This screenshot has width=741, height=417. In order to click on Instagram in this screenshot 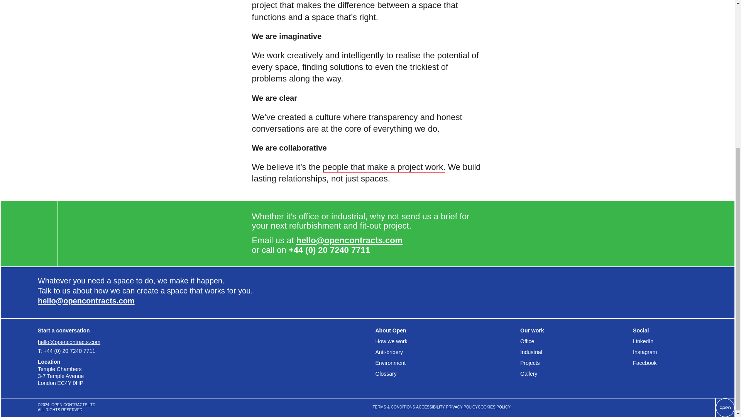, I will do `click(665, 352)`.